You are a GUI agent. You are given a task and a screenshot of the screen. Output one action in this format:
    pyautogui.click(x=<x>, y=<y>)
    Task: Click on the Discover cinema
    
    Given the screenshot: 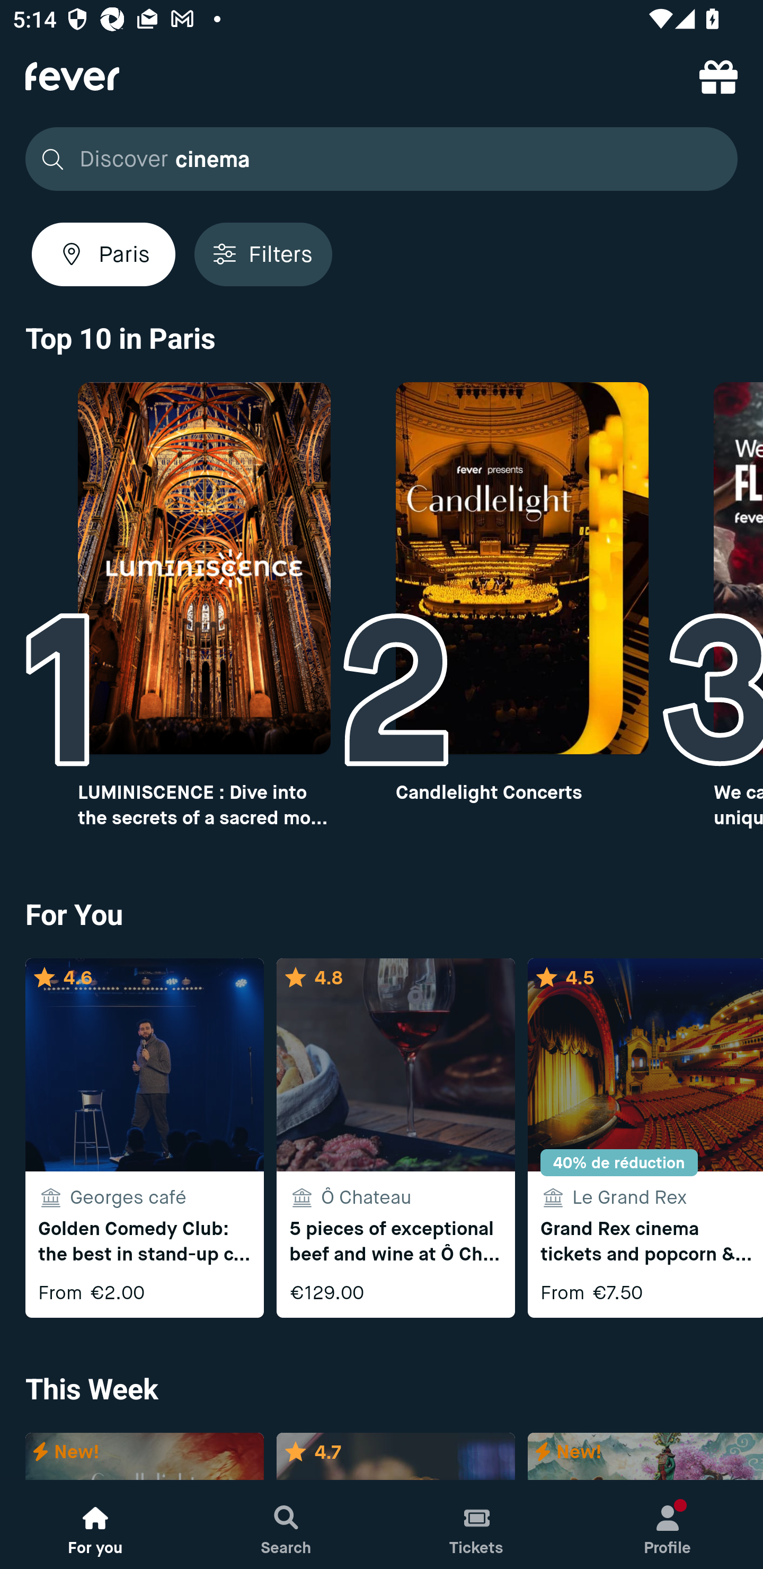 What is the action you would take?
    pyautogui.click(x=381, y=159)
    